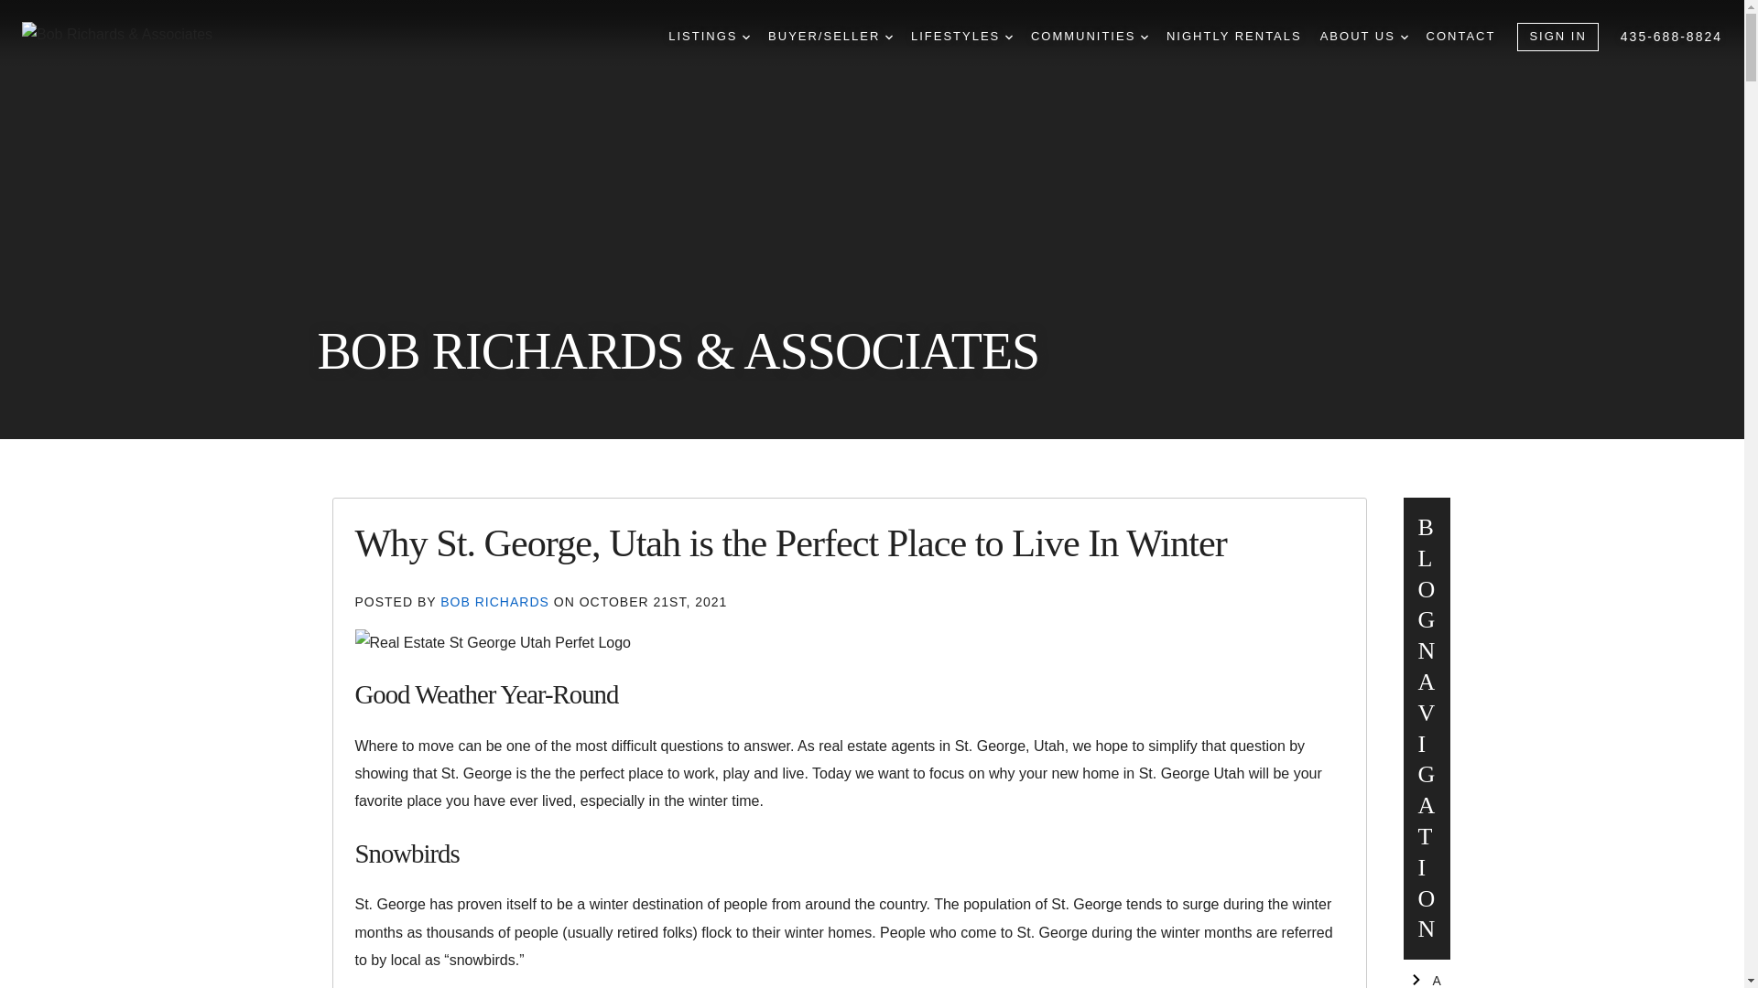 The image size is (1758, 988). I want to click on DROPDOWN ARROW, so click(889, 37).